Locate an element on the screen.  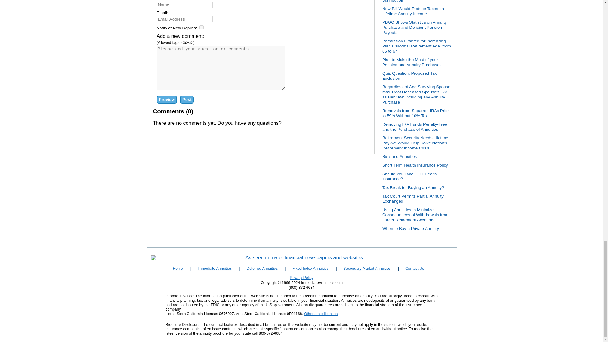
Post is located at coordinates (187, 99).